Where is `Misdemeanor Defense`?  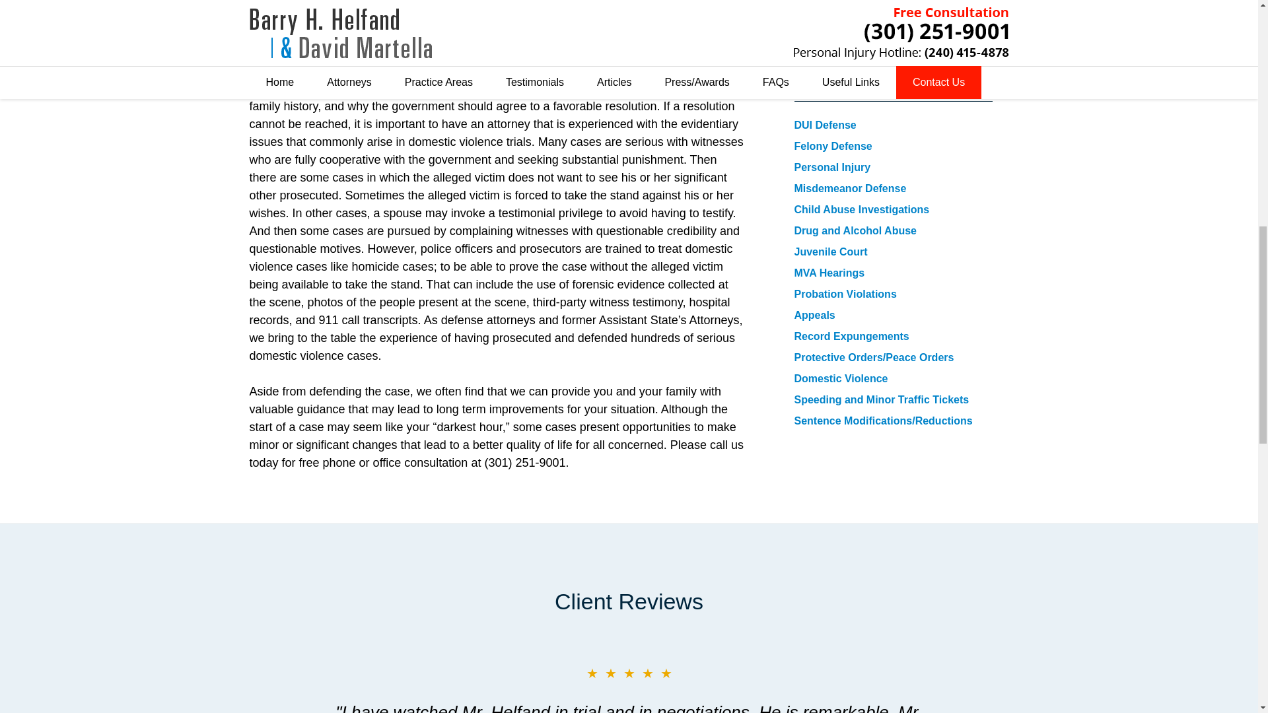
Misdemeanor Defense is located at coordinates (849, 187).